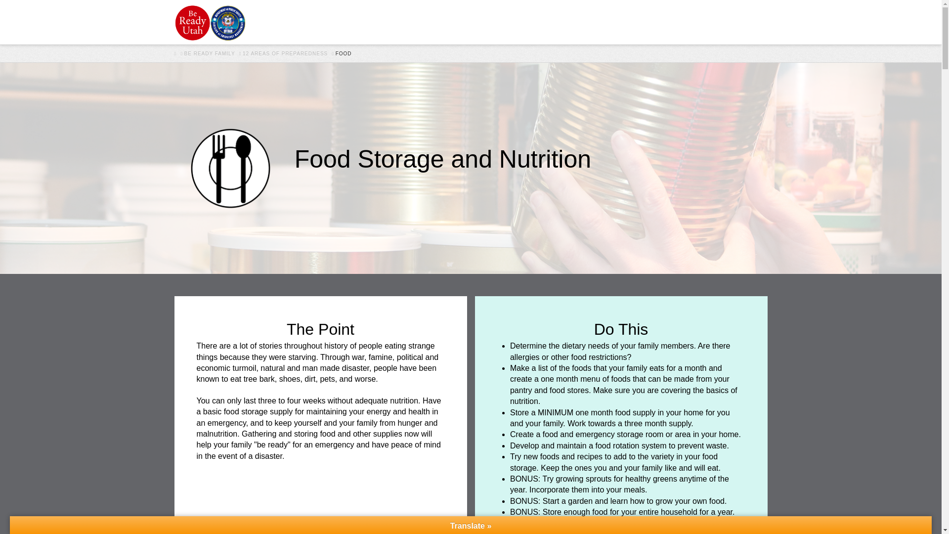 This screenshot has height=534, width=949. Describe the element at coordinates (457, 22) in the screenshot. I see `BUSINESS` at that location.